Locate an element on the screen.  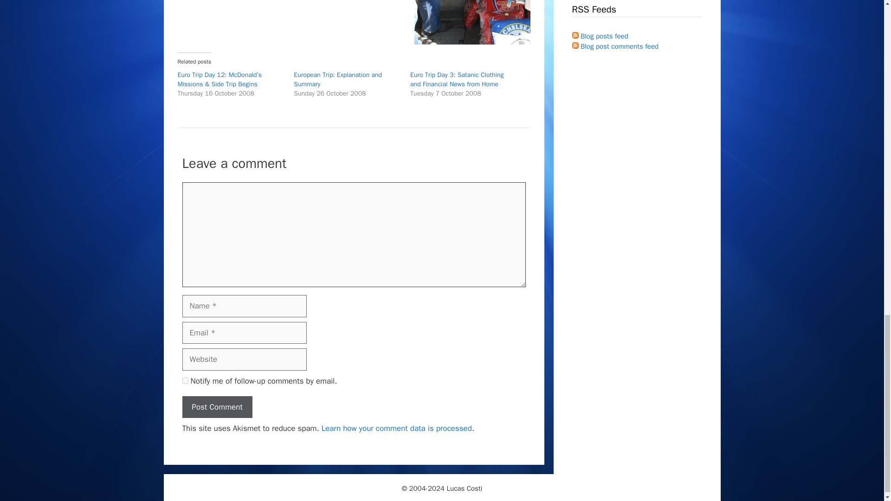
Blog post comments feed is located at coordinates (615, 46).